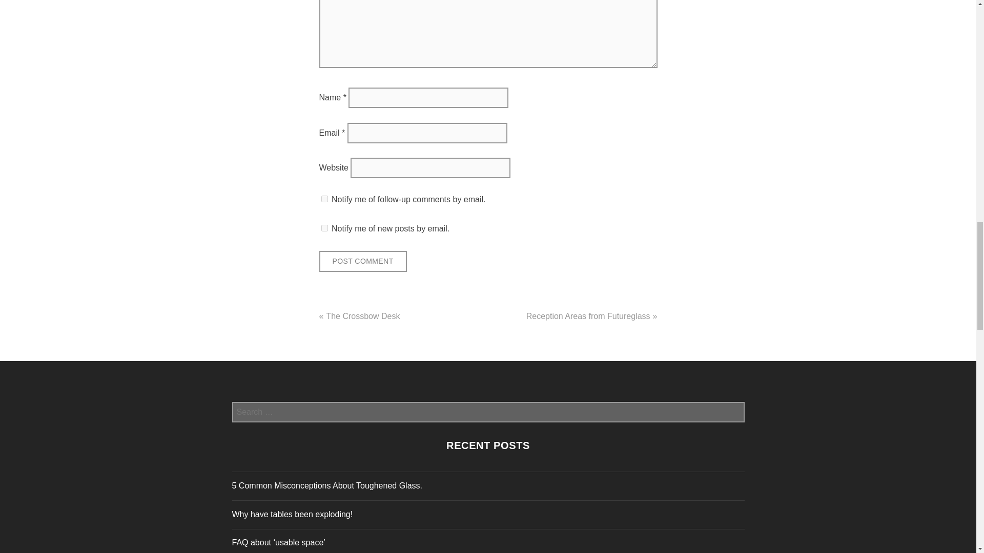 This screenshot has height=553, width=984. What do you see at coordinates (324, 228) in the screenshot?
I see `subscribe` at bounding box center [324, 228].